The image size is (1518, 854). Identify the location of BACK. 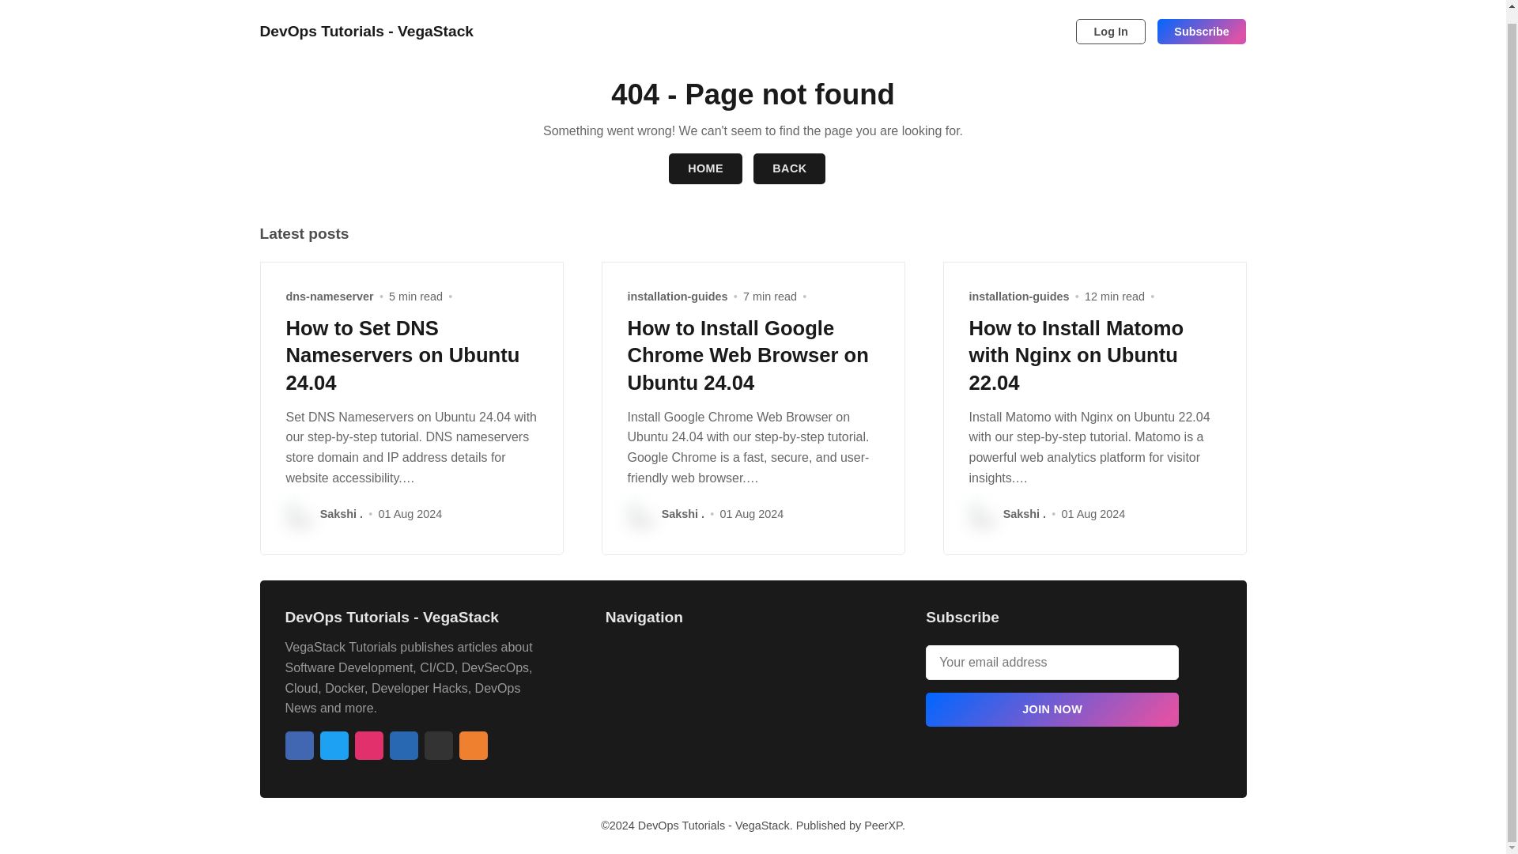
(789, 168).